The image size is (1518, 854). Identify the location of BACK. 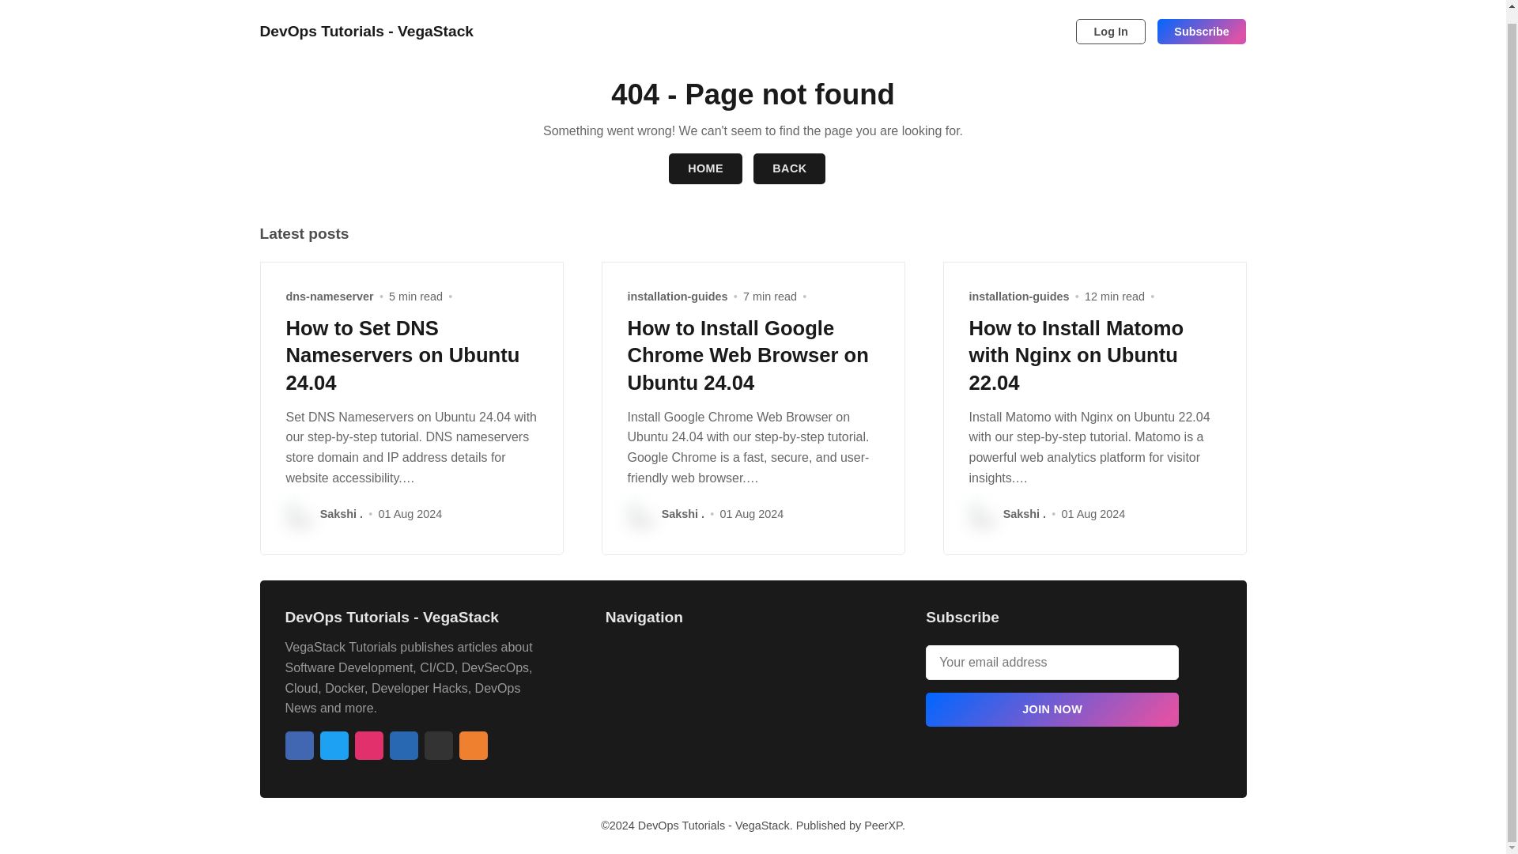
(789, 168).